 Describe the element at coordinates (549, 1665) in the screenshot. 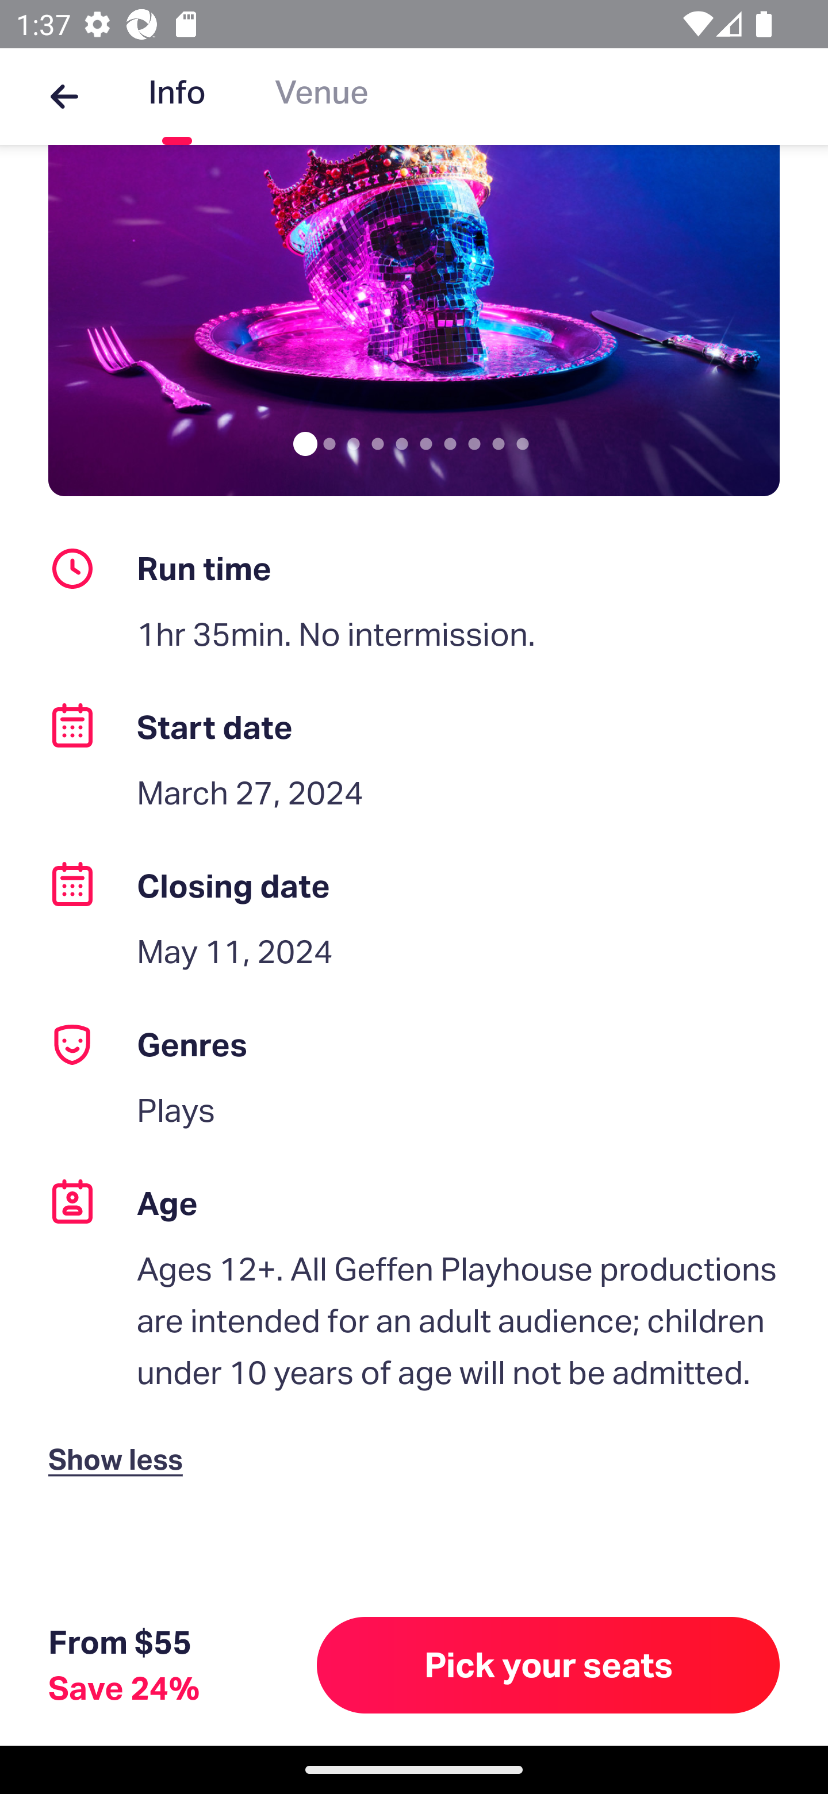

I see `Pick your seats` at that location.